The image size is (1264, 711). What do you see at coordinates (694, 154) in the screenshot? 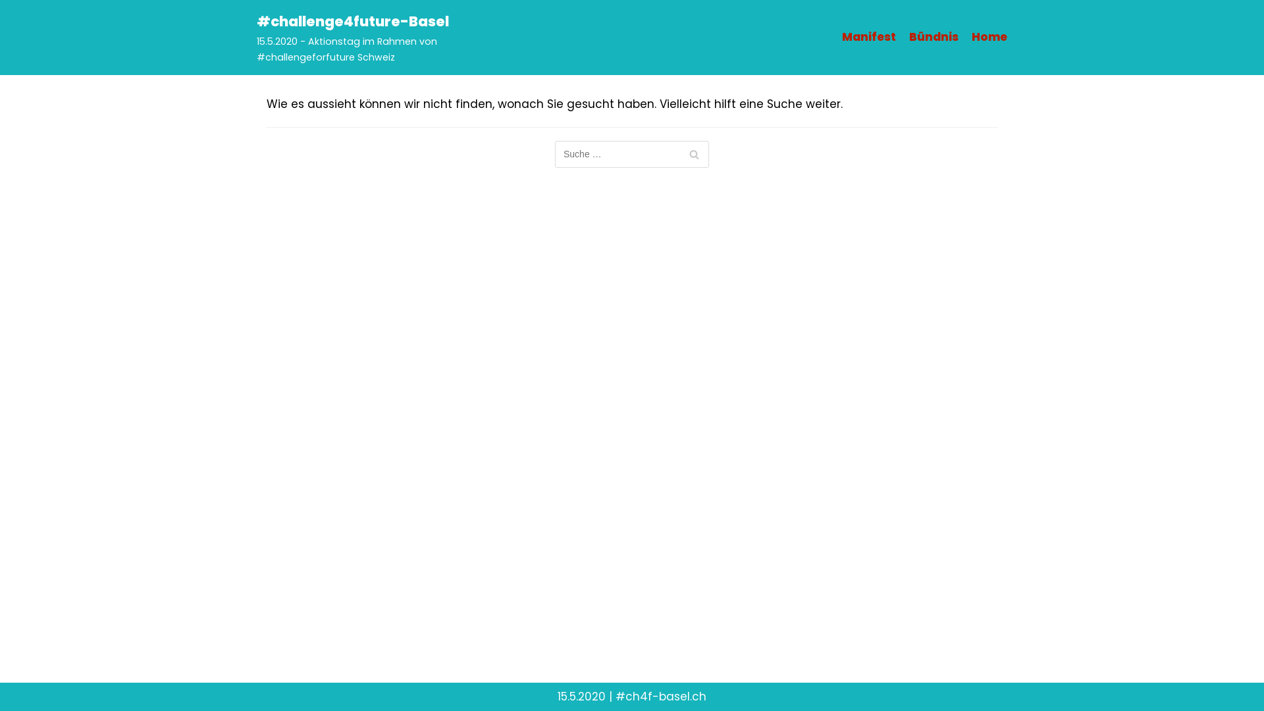
I see `Suche` at bounding box center [694, 154].